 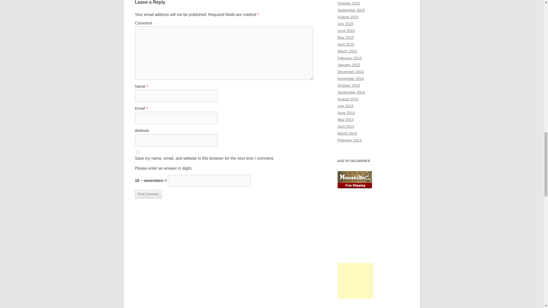 What do you see at coordinates (138, 152) in the screenshot?
I see `yes` at bounding box center [138, 152].